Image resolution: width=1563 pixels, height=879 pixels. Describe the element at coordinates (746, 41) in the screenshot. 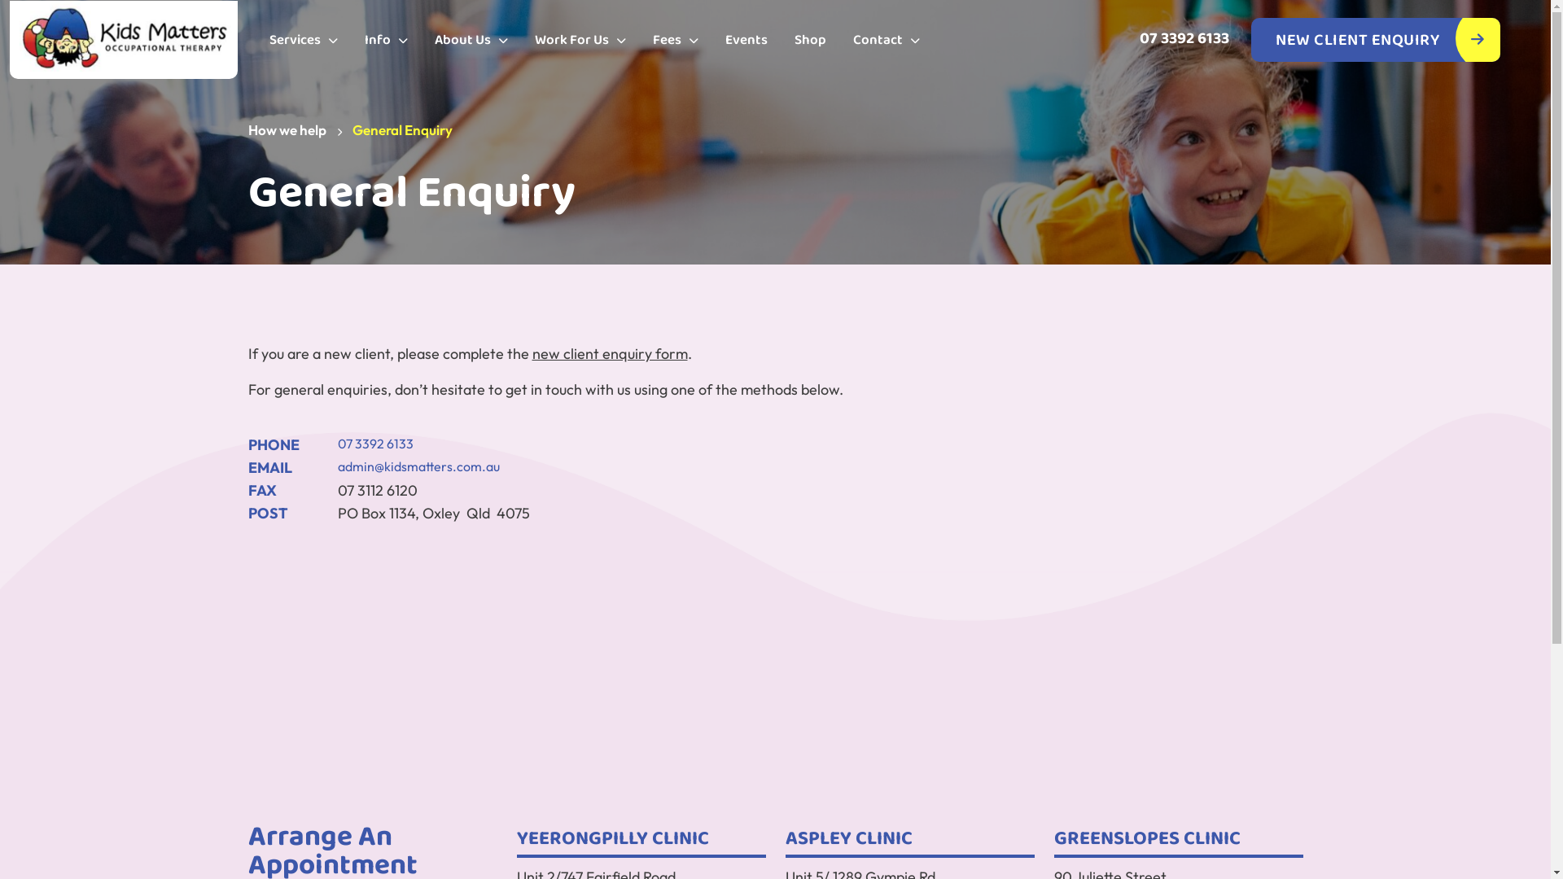

I see `Events` at that location.